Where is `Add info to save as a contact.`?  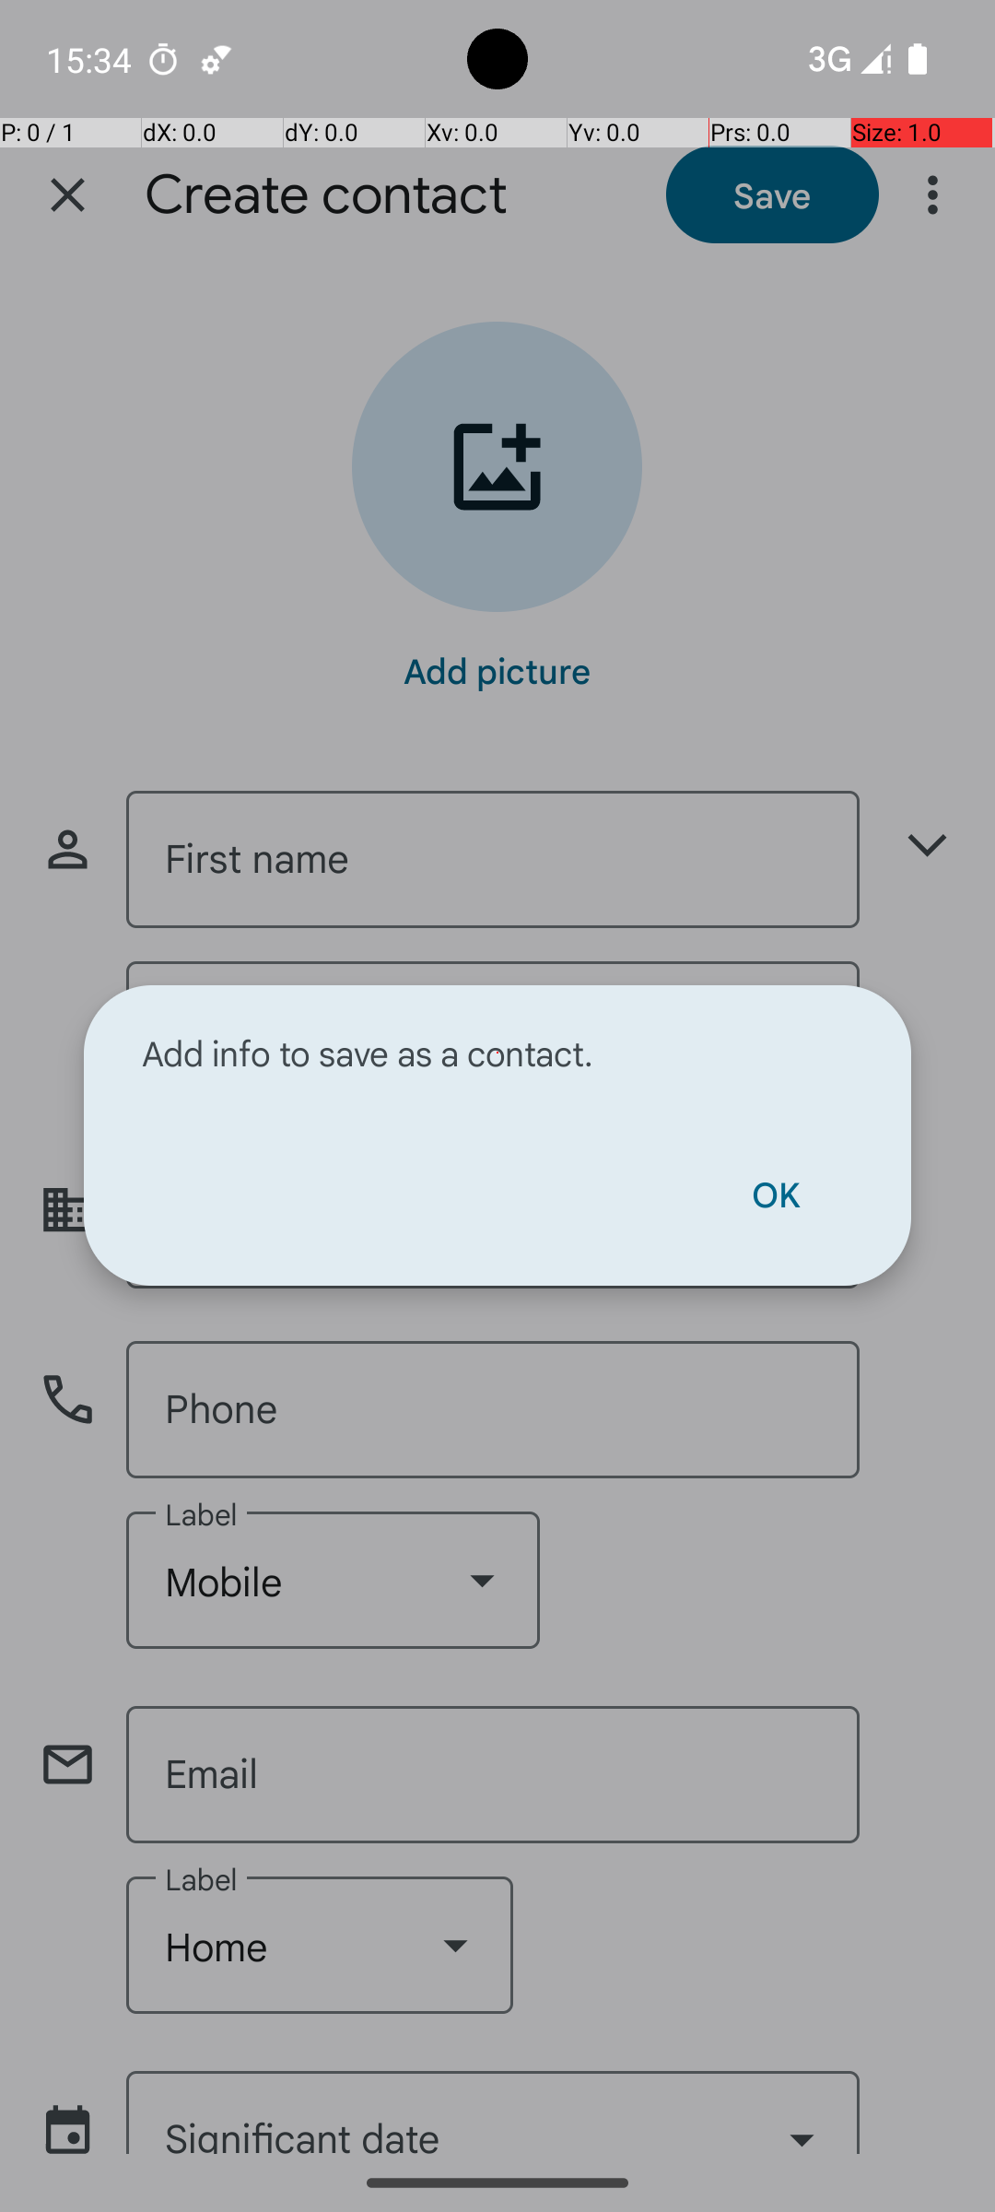
Add info to save as a contact. is located at coordinates (497, 1053).